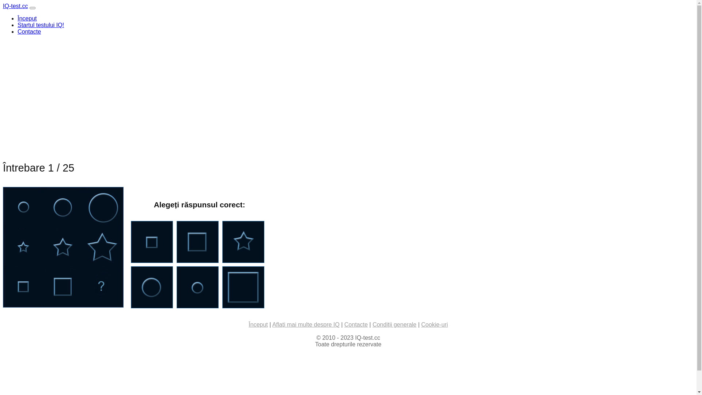 Image resolution: width=702 pixels, height=395 pixels. What do you see at coordinates (434, 325) in the screenshot?
I see `Cookie-uri` at bounding box center [434, 325].